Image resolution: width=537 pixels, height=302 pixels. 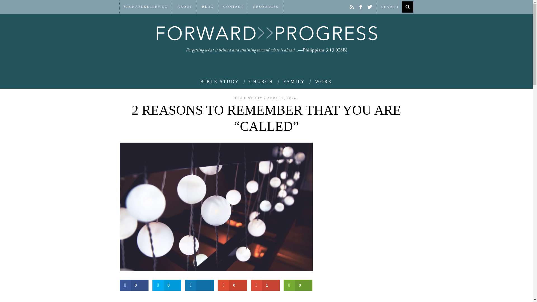 What do you see at coordinates (234, 7) in the screenshot?
I see `CONTACT` at bounding box center [234, 7].